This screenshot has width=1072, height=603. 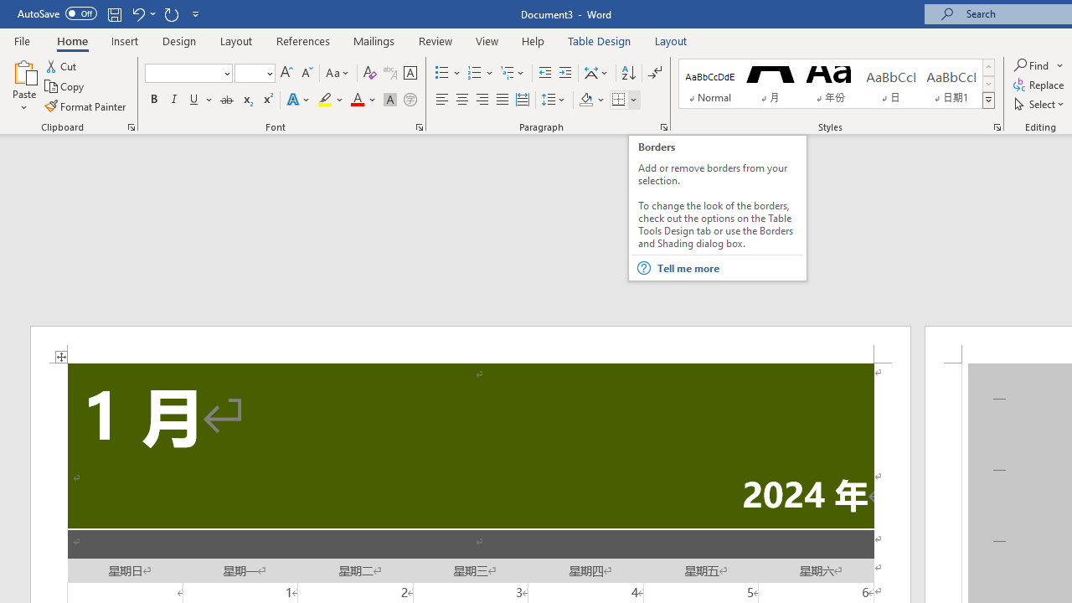 I want to click on Row up, so click(x=988, y=67).